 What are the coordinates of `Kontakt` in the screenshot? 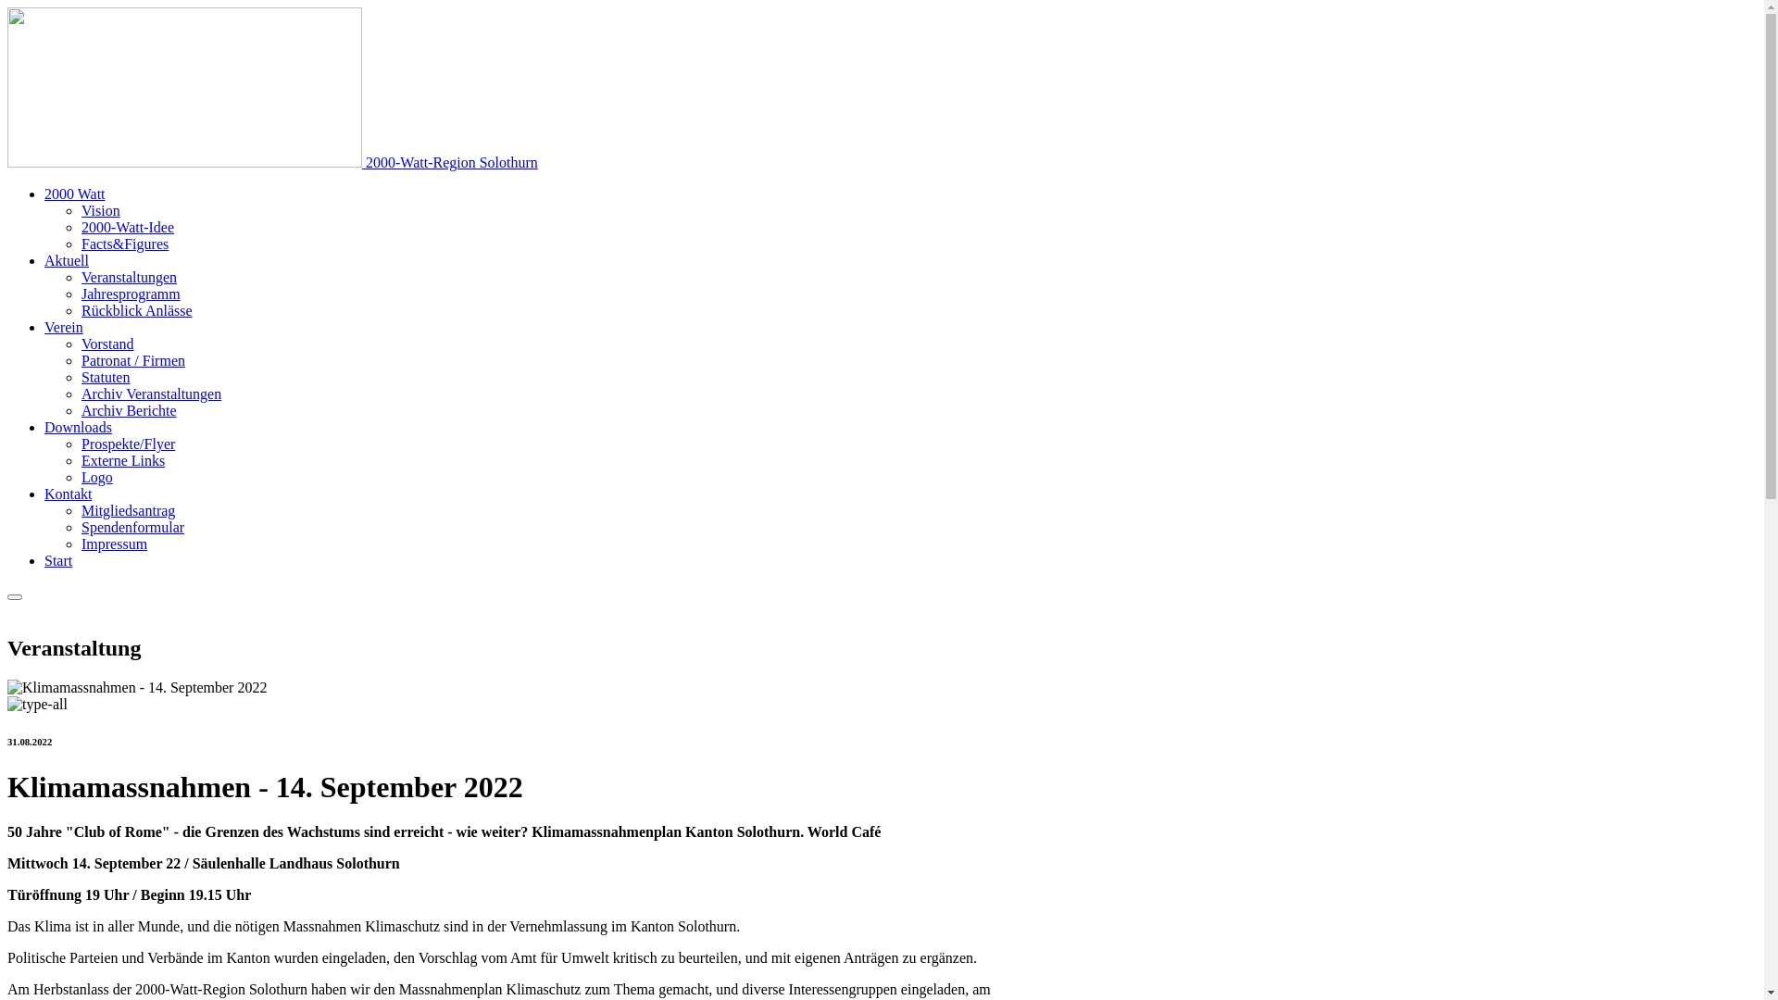 It's located at (69, 494).